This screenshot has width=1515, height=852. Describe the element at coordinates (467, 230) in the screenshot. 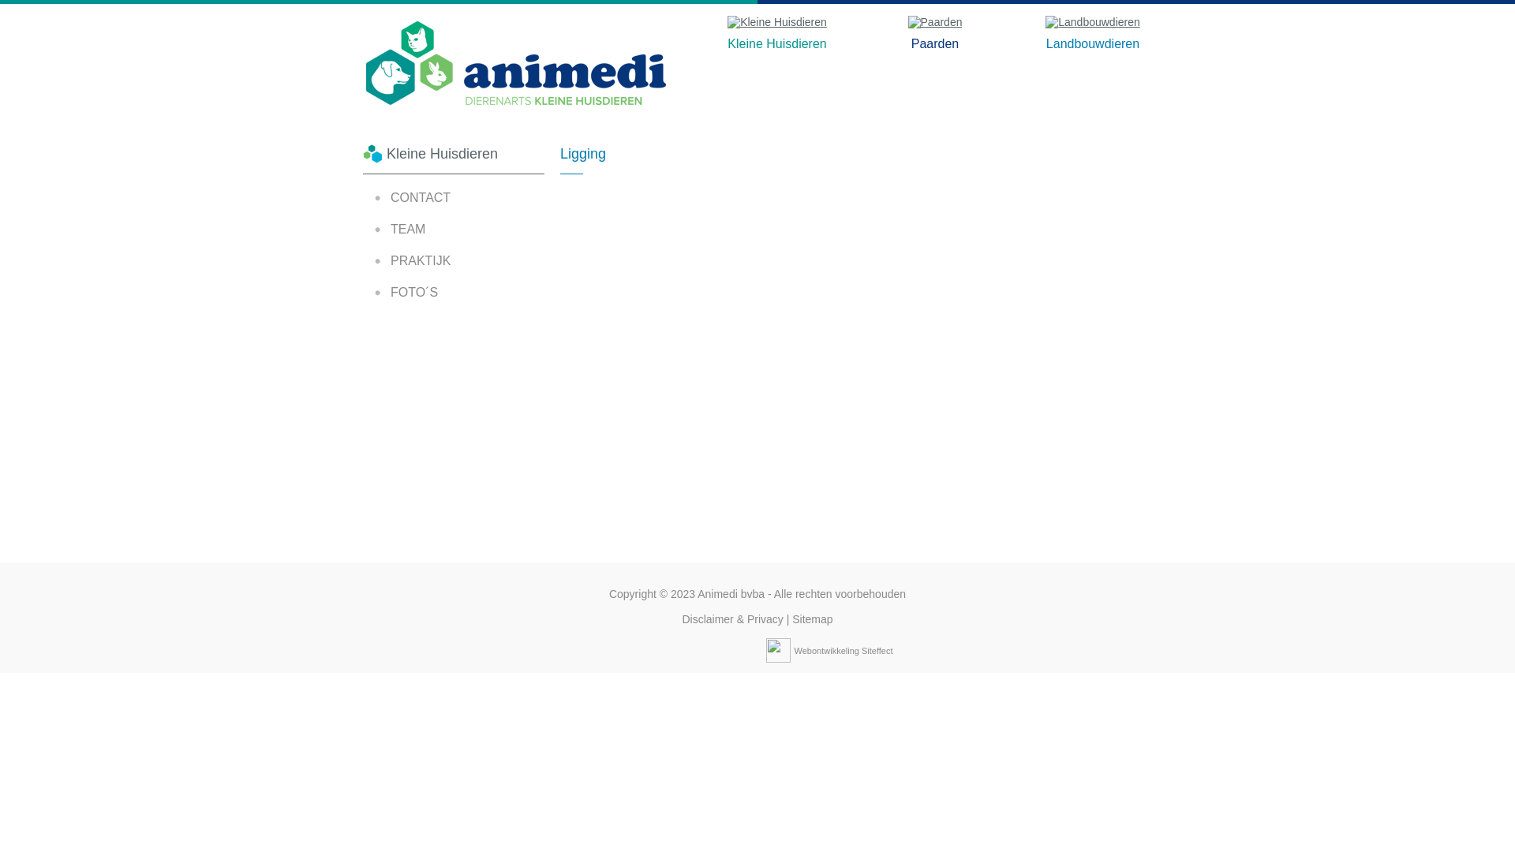

I see `TEAM` at that location.